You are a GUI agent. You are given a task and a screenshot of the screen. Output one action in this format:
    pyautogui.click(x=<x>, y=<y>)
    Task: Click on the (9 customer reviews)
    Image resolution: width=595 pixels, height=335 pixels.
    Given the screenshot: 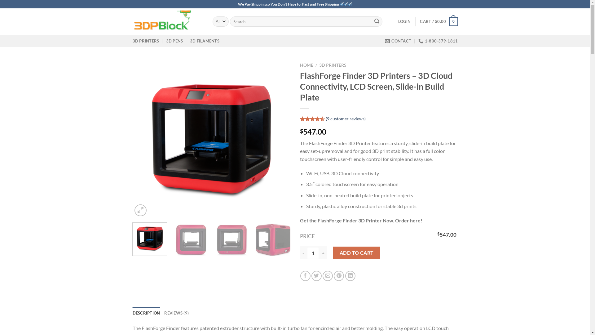 What is the action you would take?
    pyautogui.click(x=346, y=118)
    